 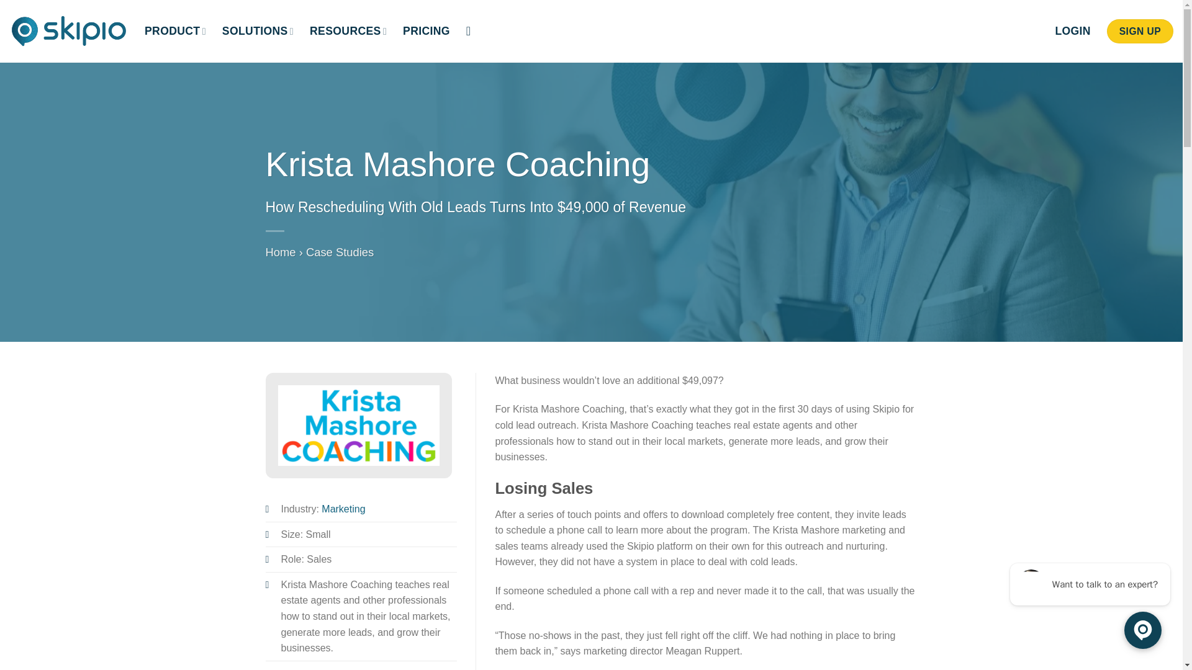 I want to click on SIGN UP, so click(x=1140, y=32).